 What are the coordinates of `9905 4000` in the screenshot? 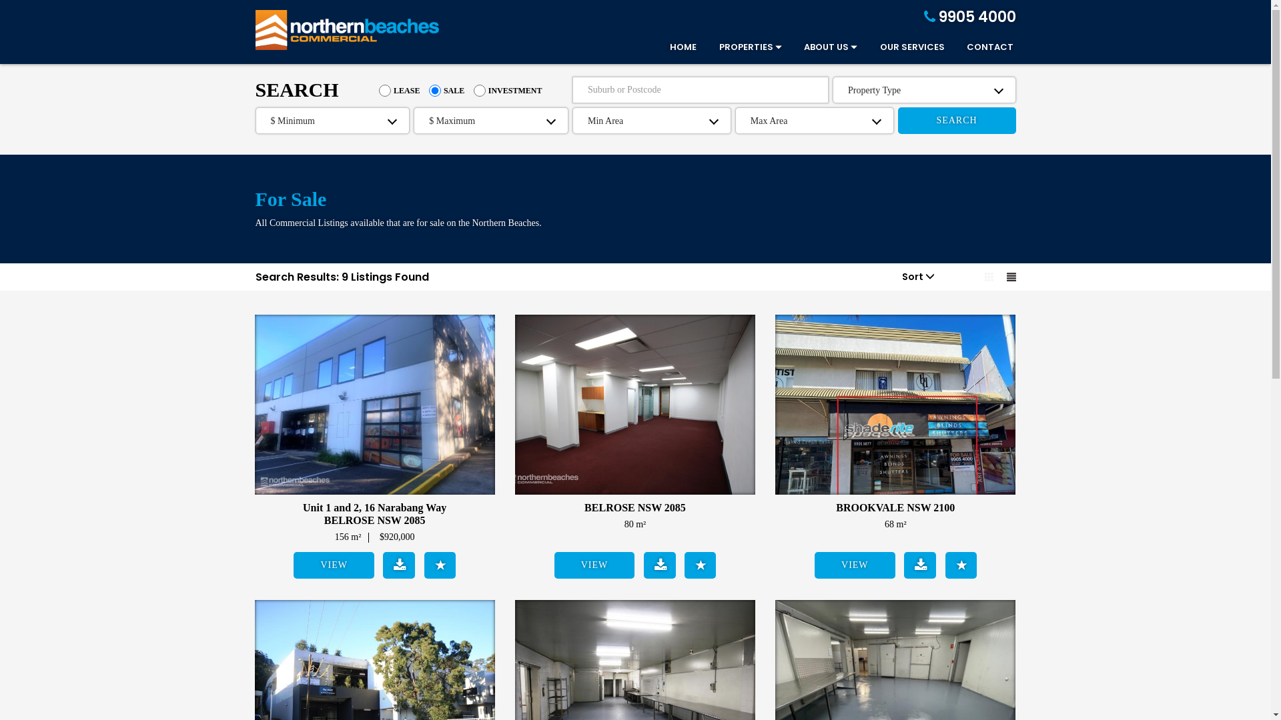 It's located at (969, 17).